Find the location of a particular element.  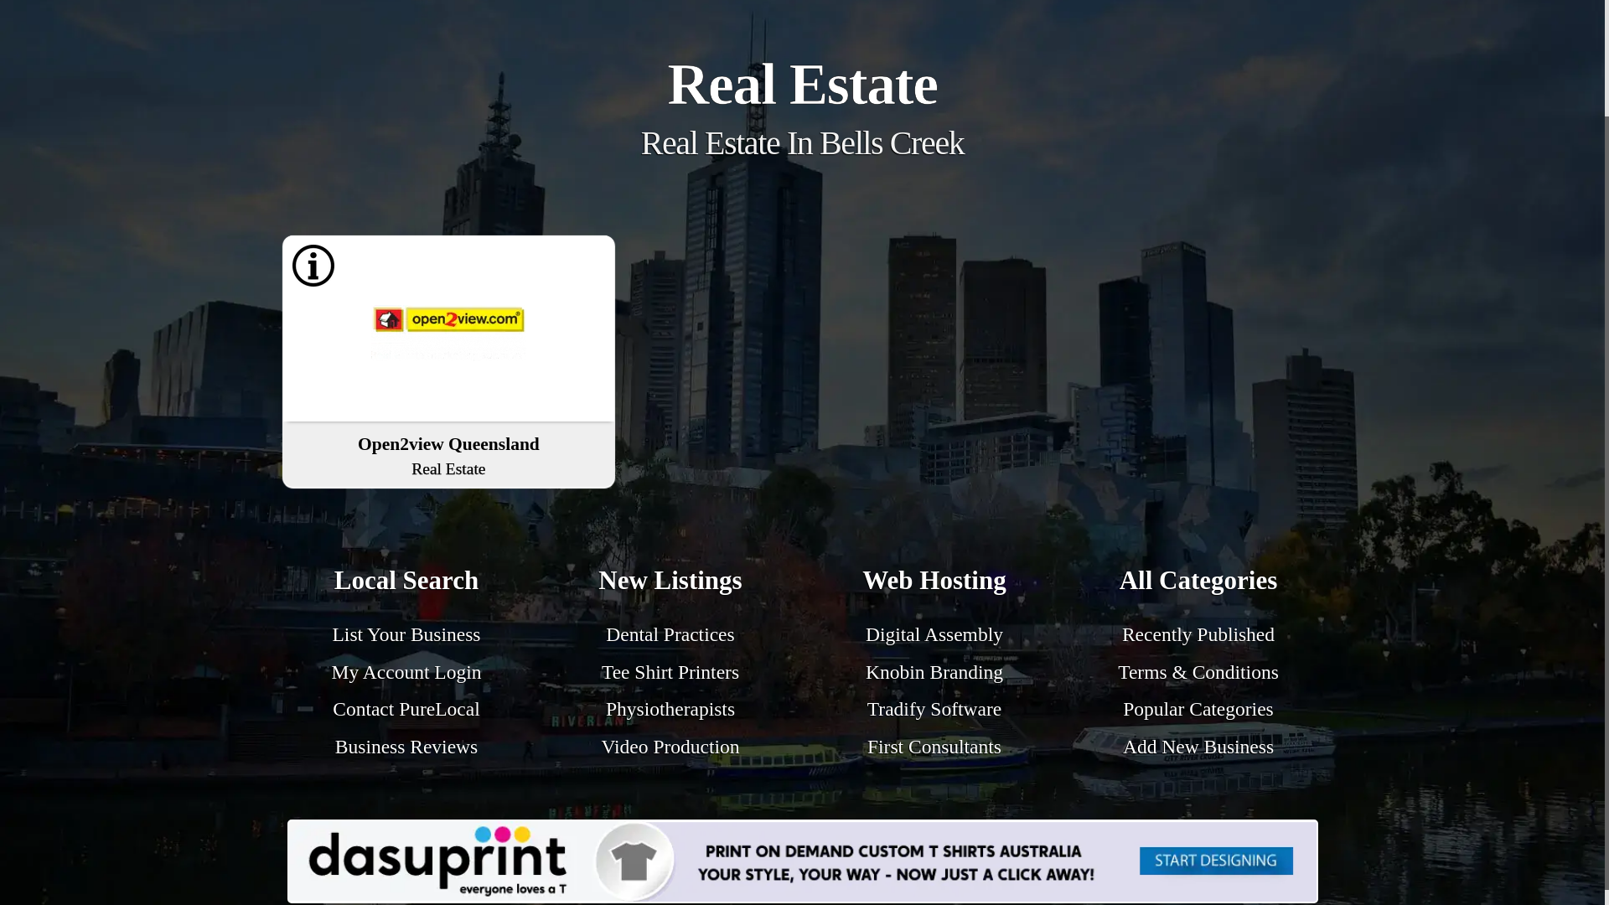

Web Hosting is located at coordinates (934, 583).